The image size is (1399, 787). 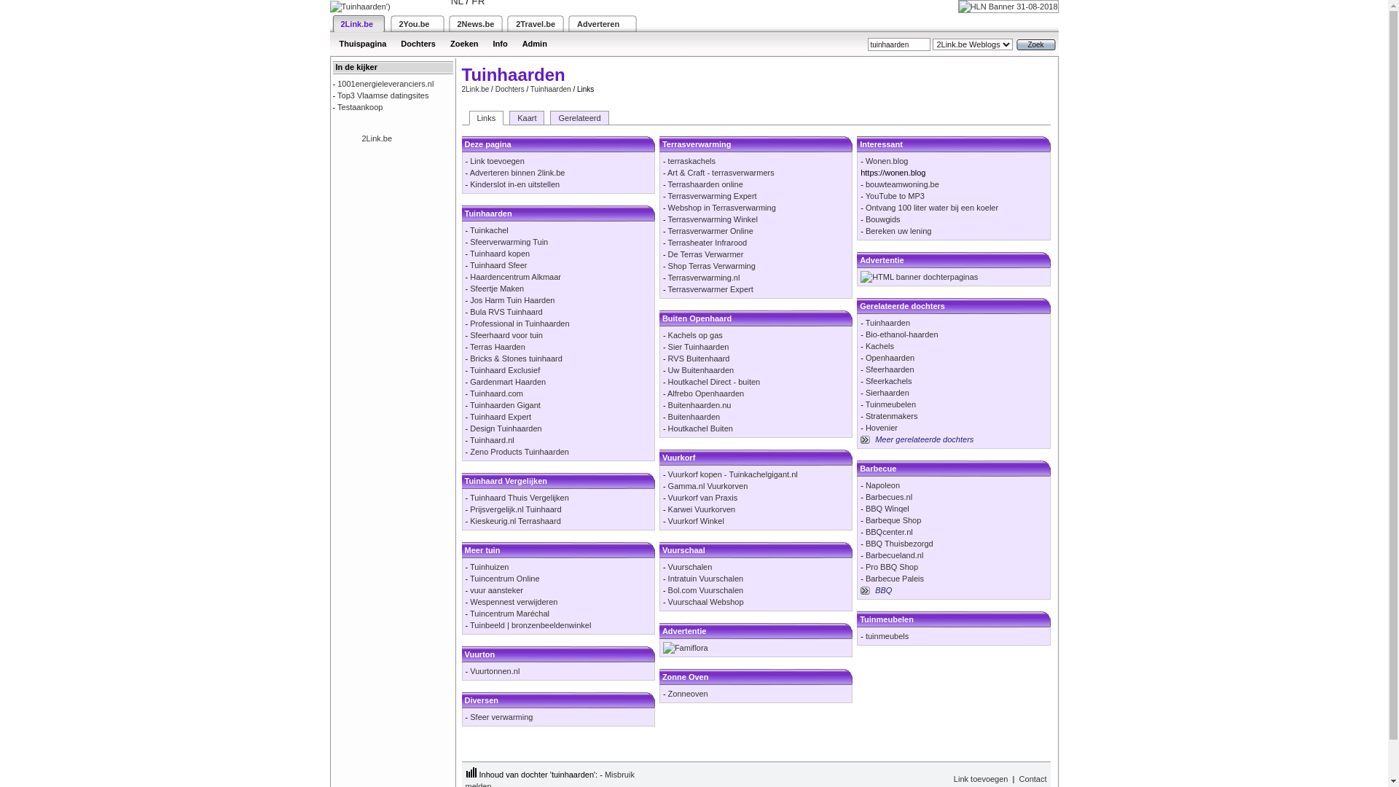 What do you see at coordinates (360, 107) in the screenshot?
I see `Testaankoop` at bounding box center [360, 107].